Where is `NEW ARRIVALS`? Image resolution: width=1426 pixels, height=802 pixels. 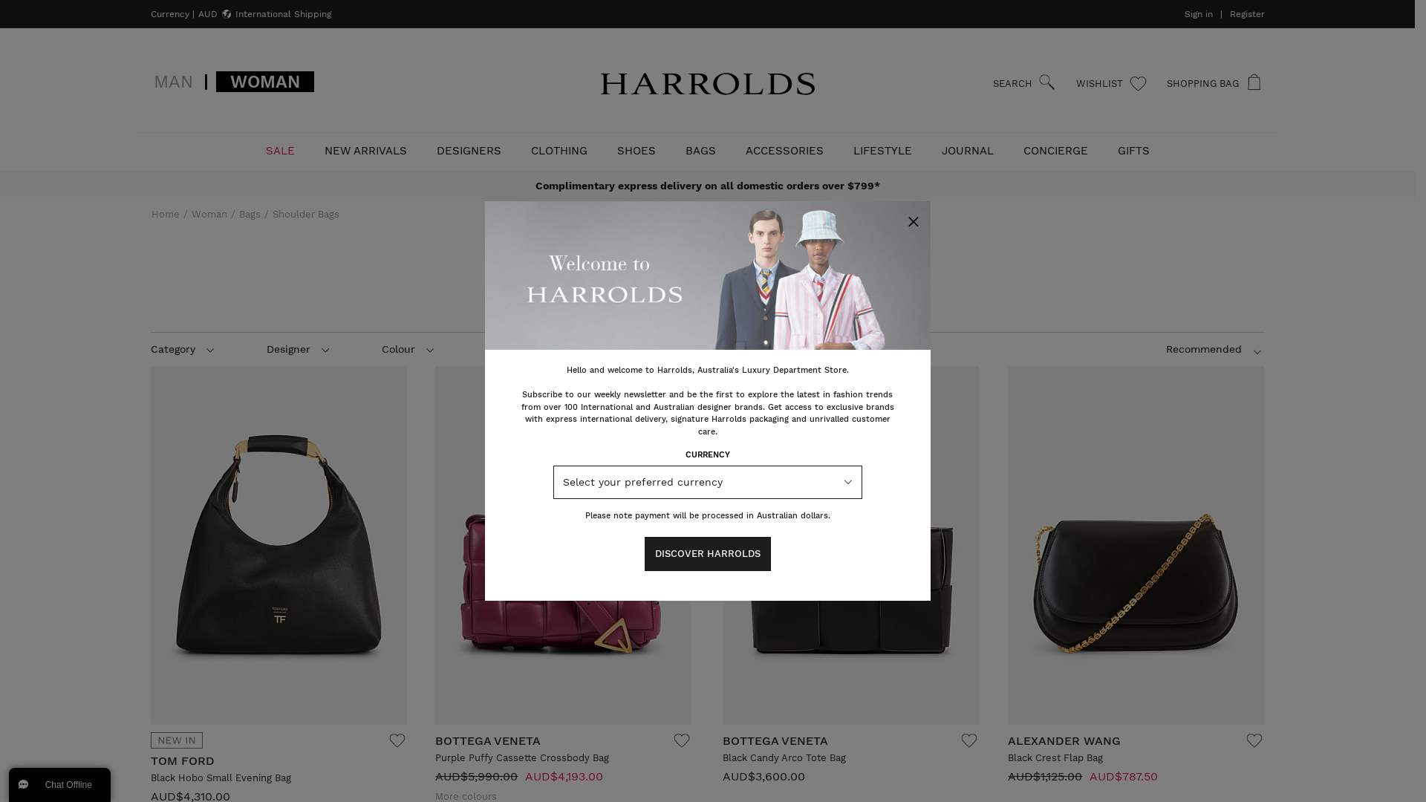
NEW ARRIVALS is located at coordinates (365, 151).